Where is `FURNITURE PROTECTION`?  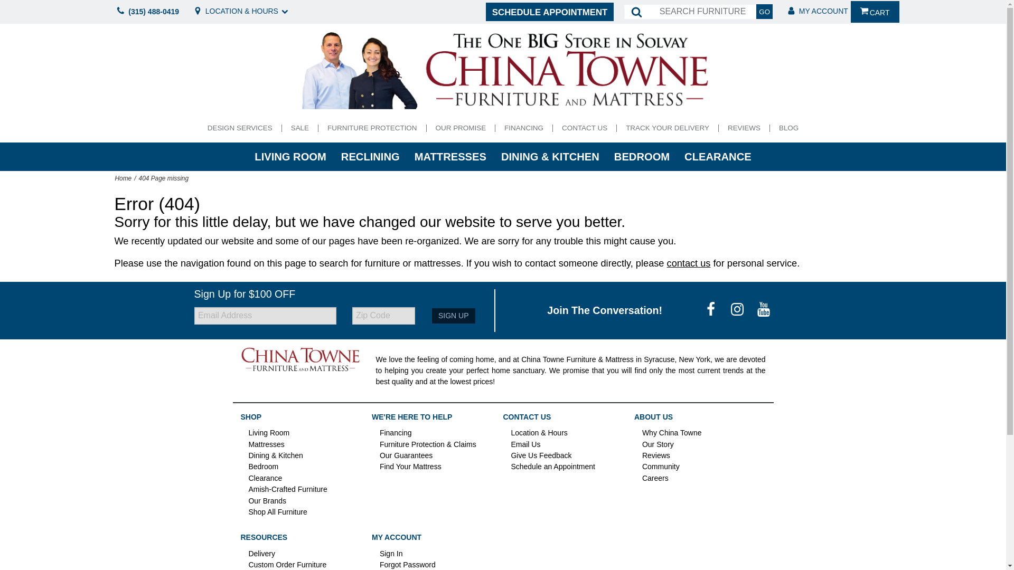
FURNITURE PROTECTION is located at coordinates (372, 128).